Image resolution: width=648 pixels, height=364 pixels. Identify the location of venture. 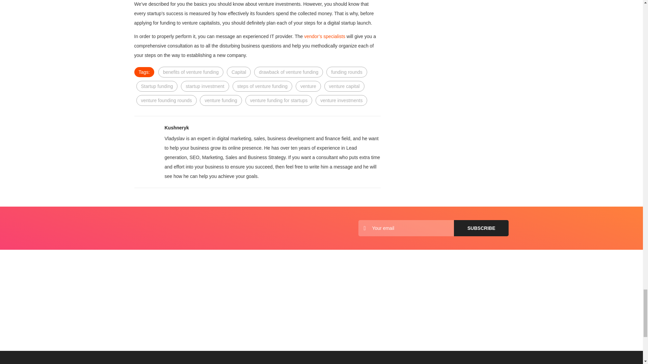
(308, 86).